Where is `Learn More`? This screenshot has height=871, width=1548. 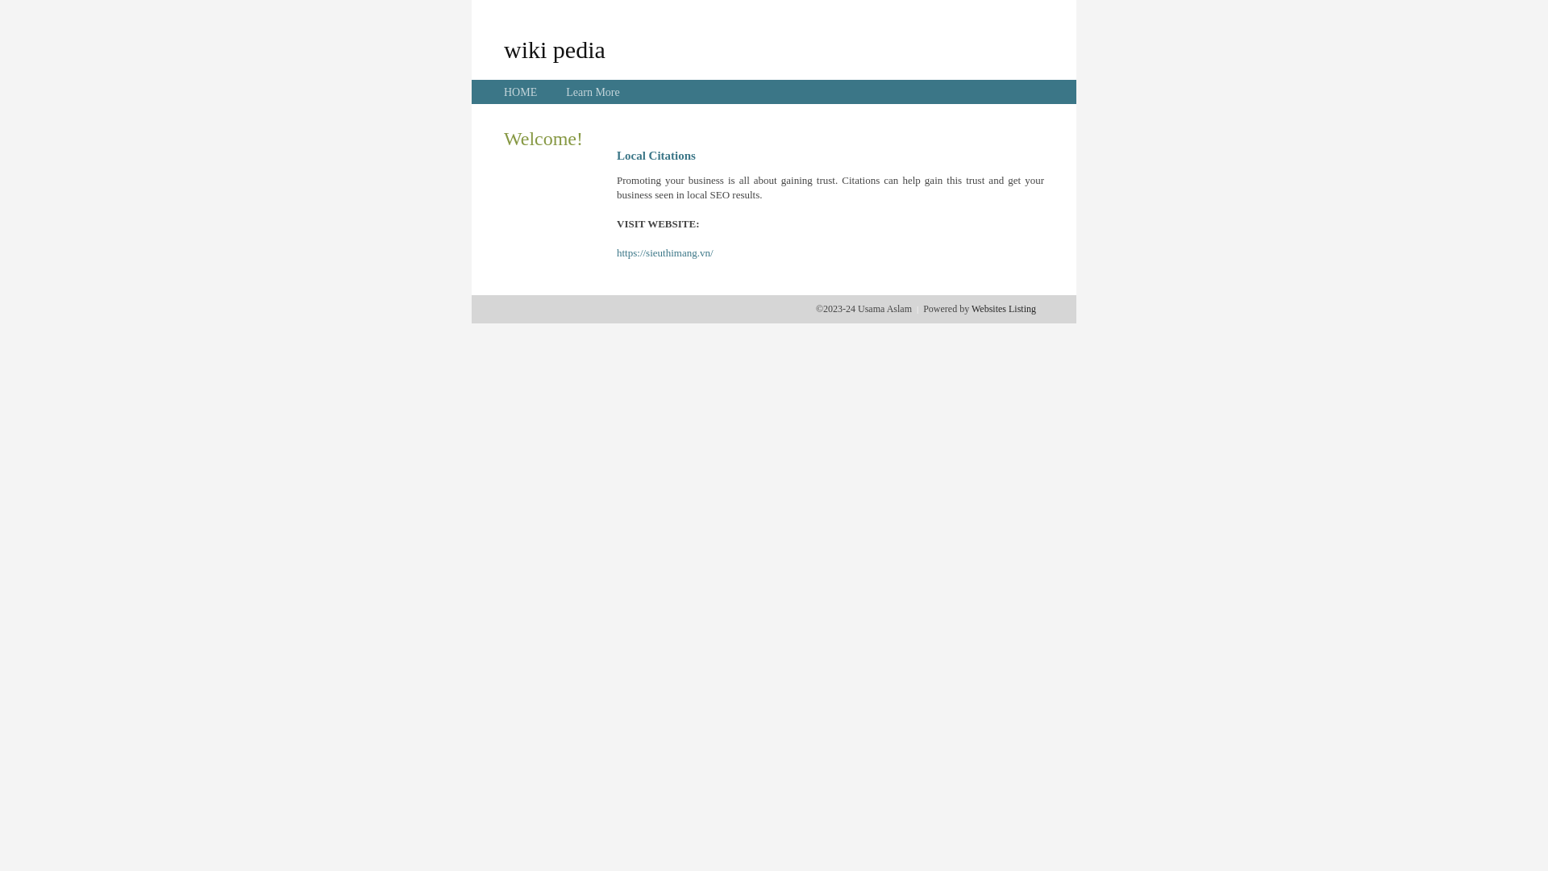
Learn More is located at coordinates (593, 92).